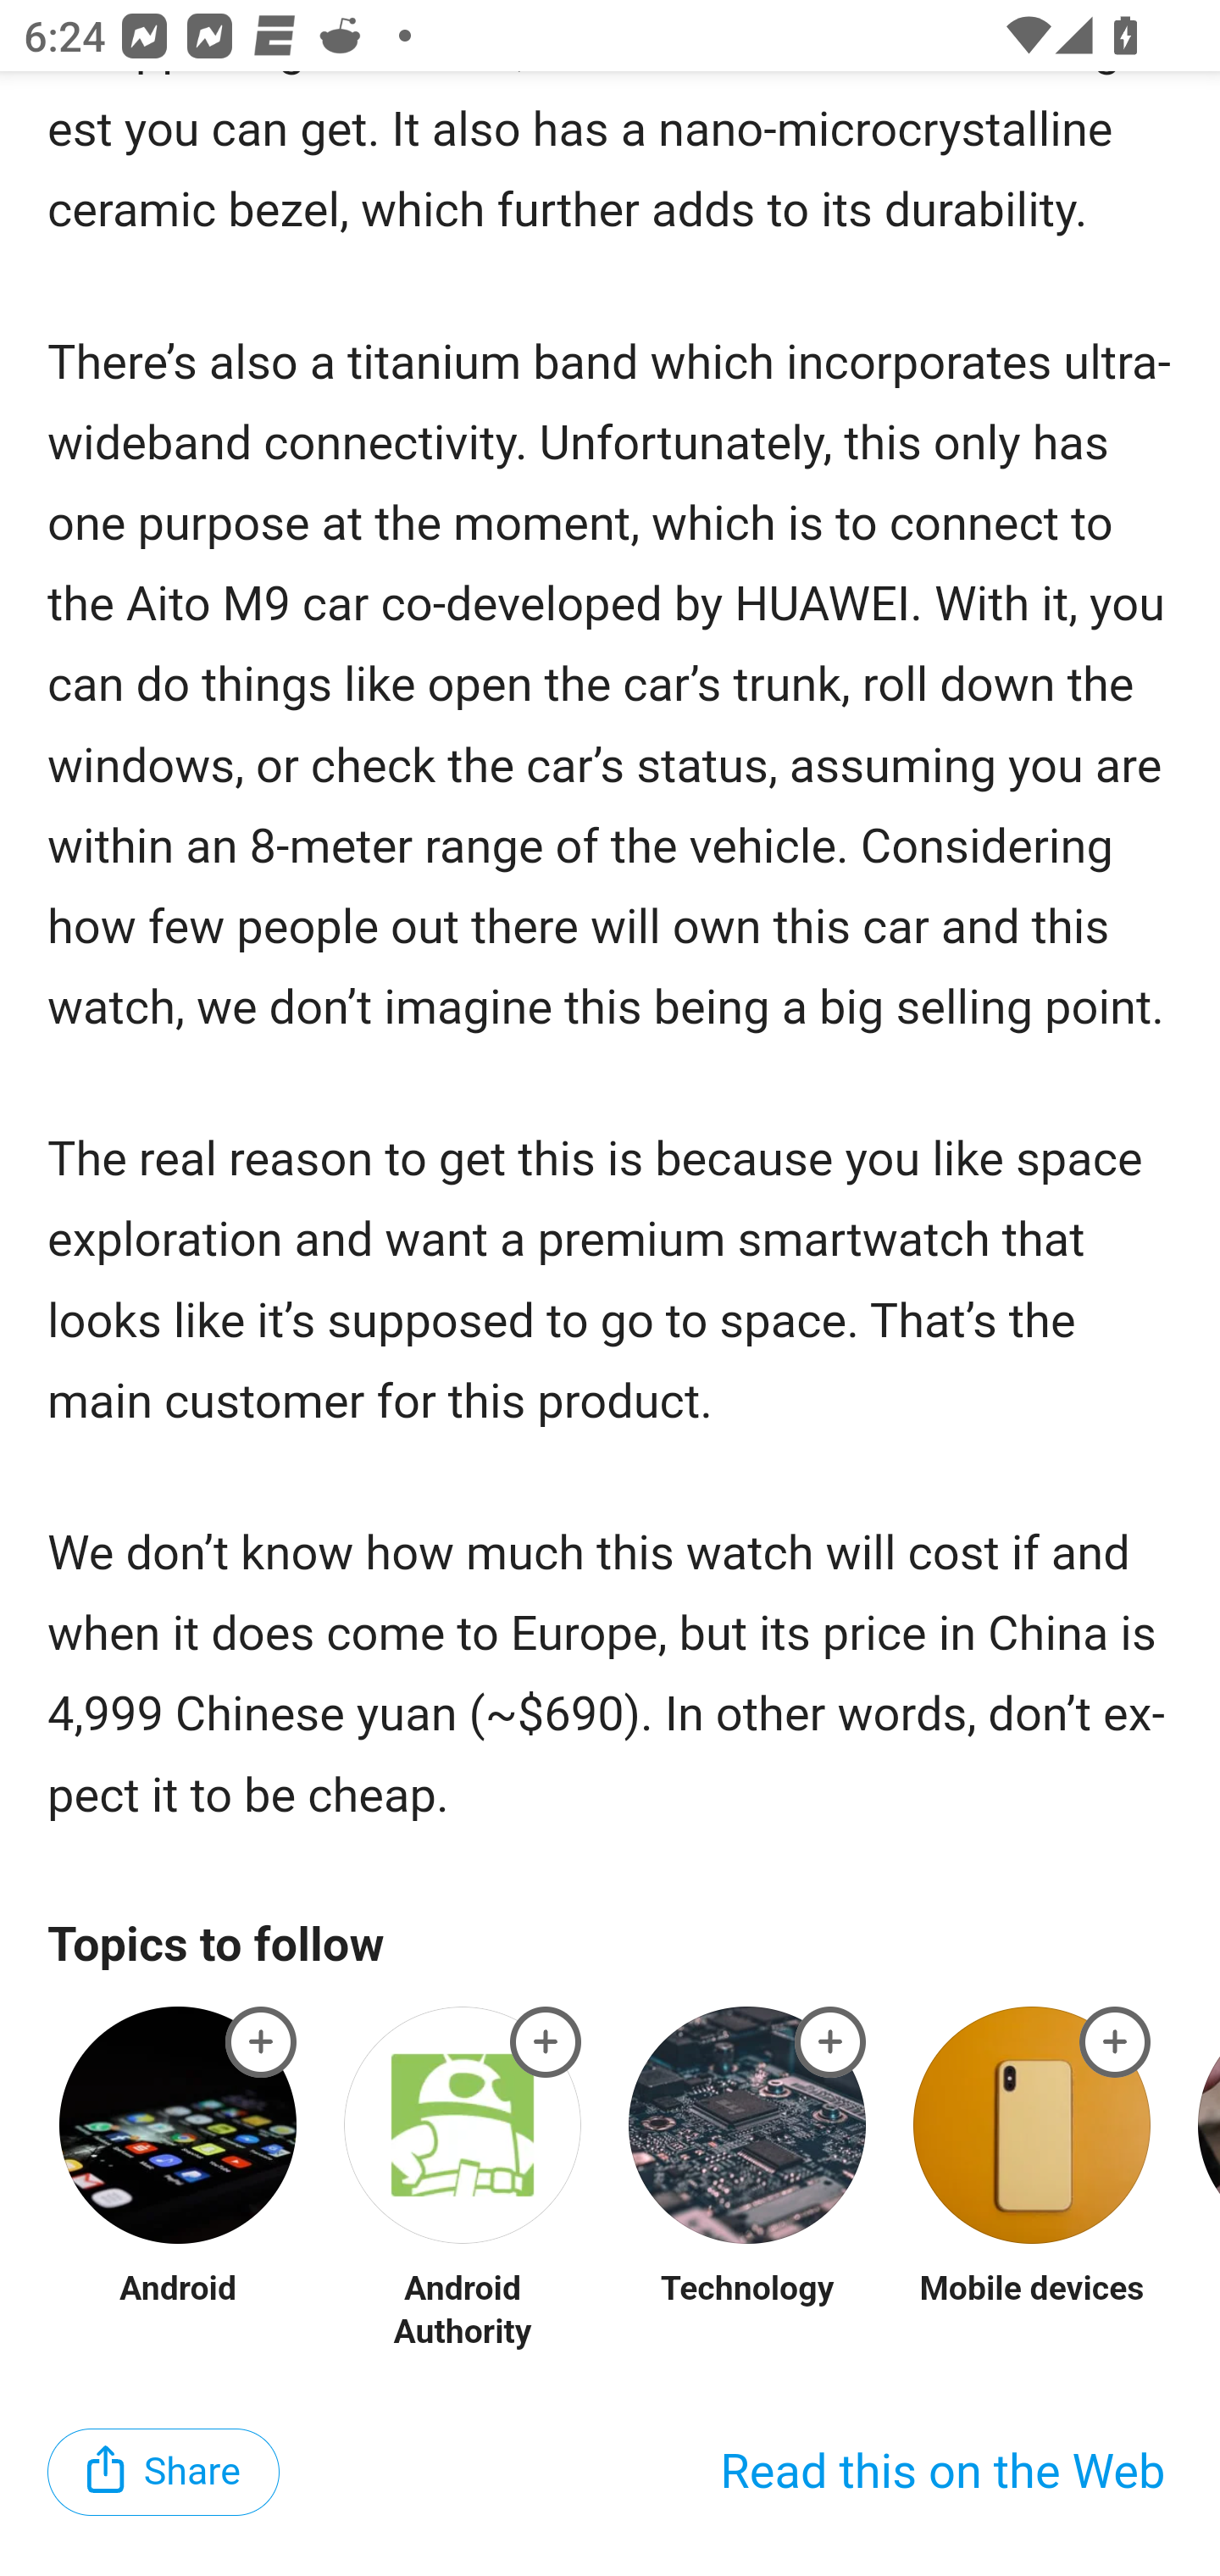 The image size is (1220, 2576). What do you see at coordinates (830, 2041) in the screenshot?
I see `huawei-watch-4-pro-space-exploration-3437876` at bounding box center [830, 2041].